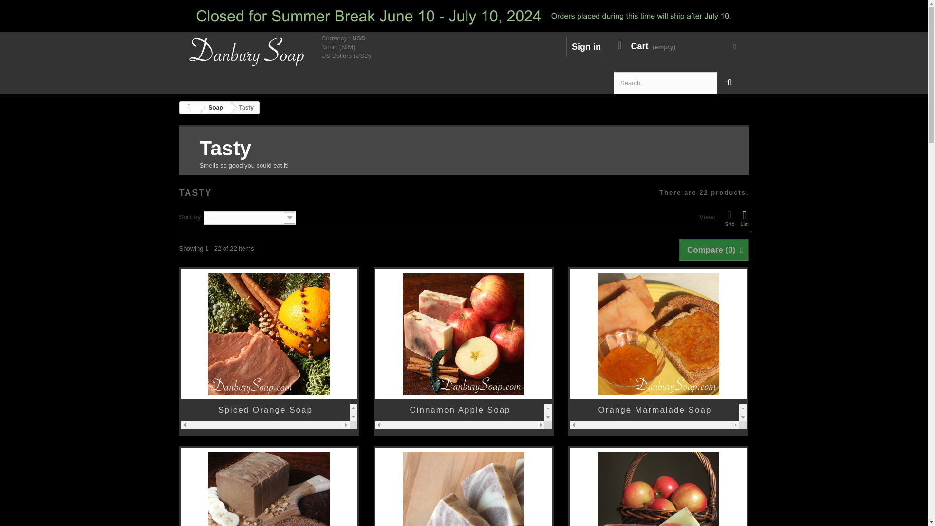  What do you see at coordinates (250, 52) in the screenshot?
I see `Danbury Soap` at bounding box center [250, 52].